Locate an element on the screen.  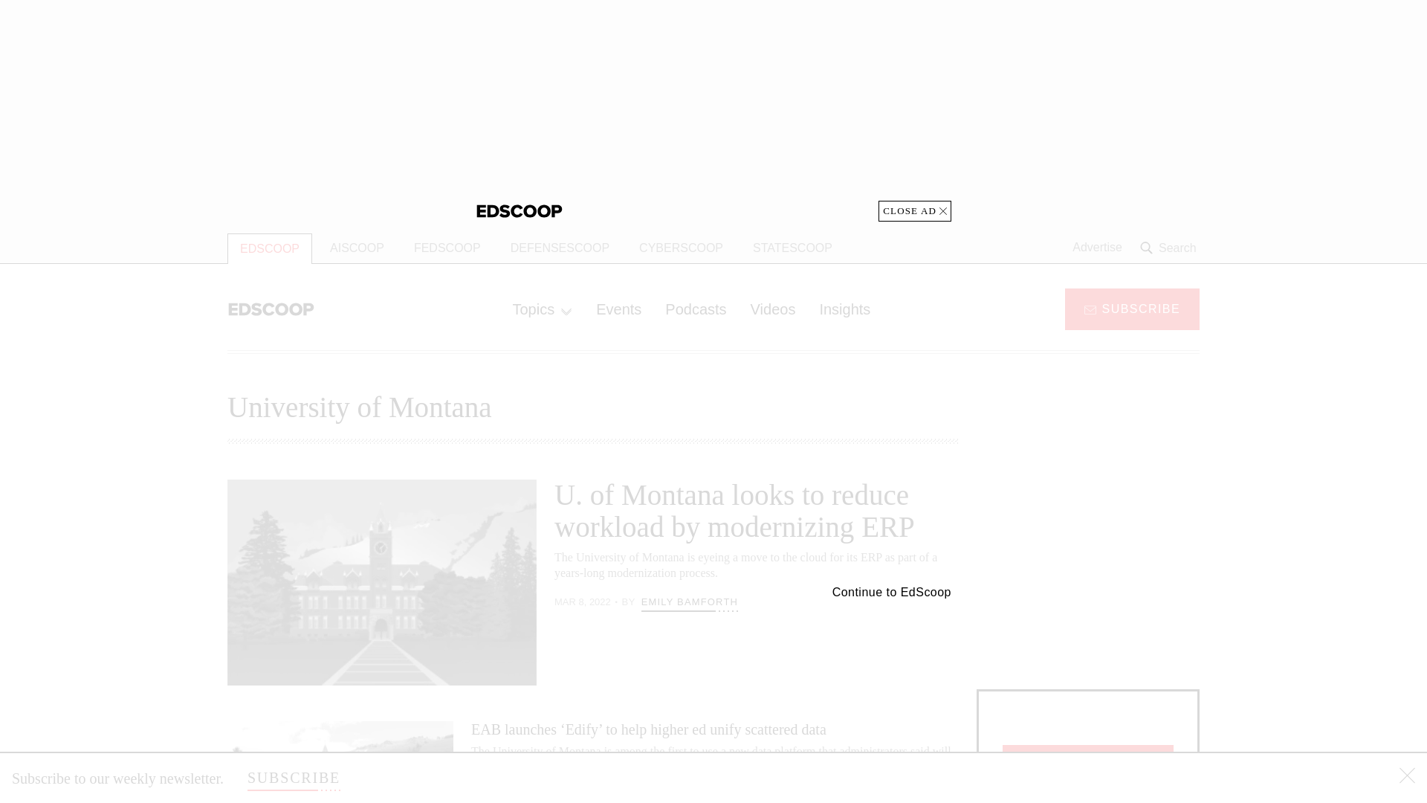
Insights is located at coordinates (844, 309).